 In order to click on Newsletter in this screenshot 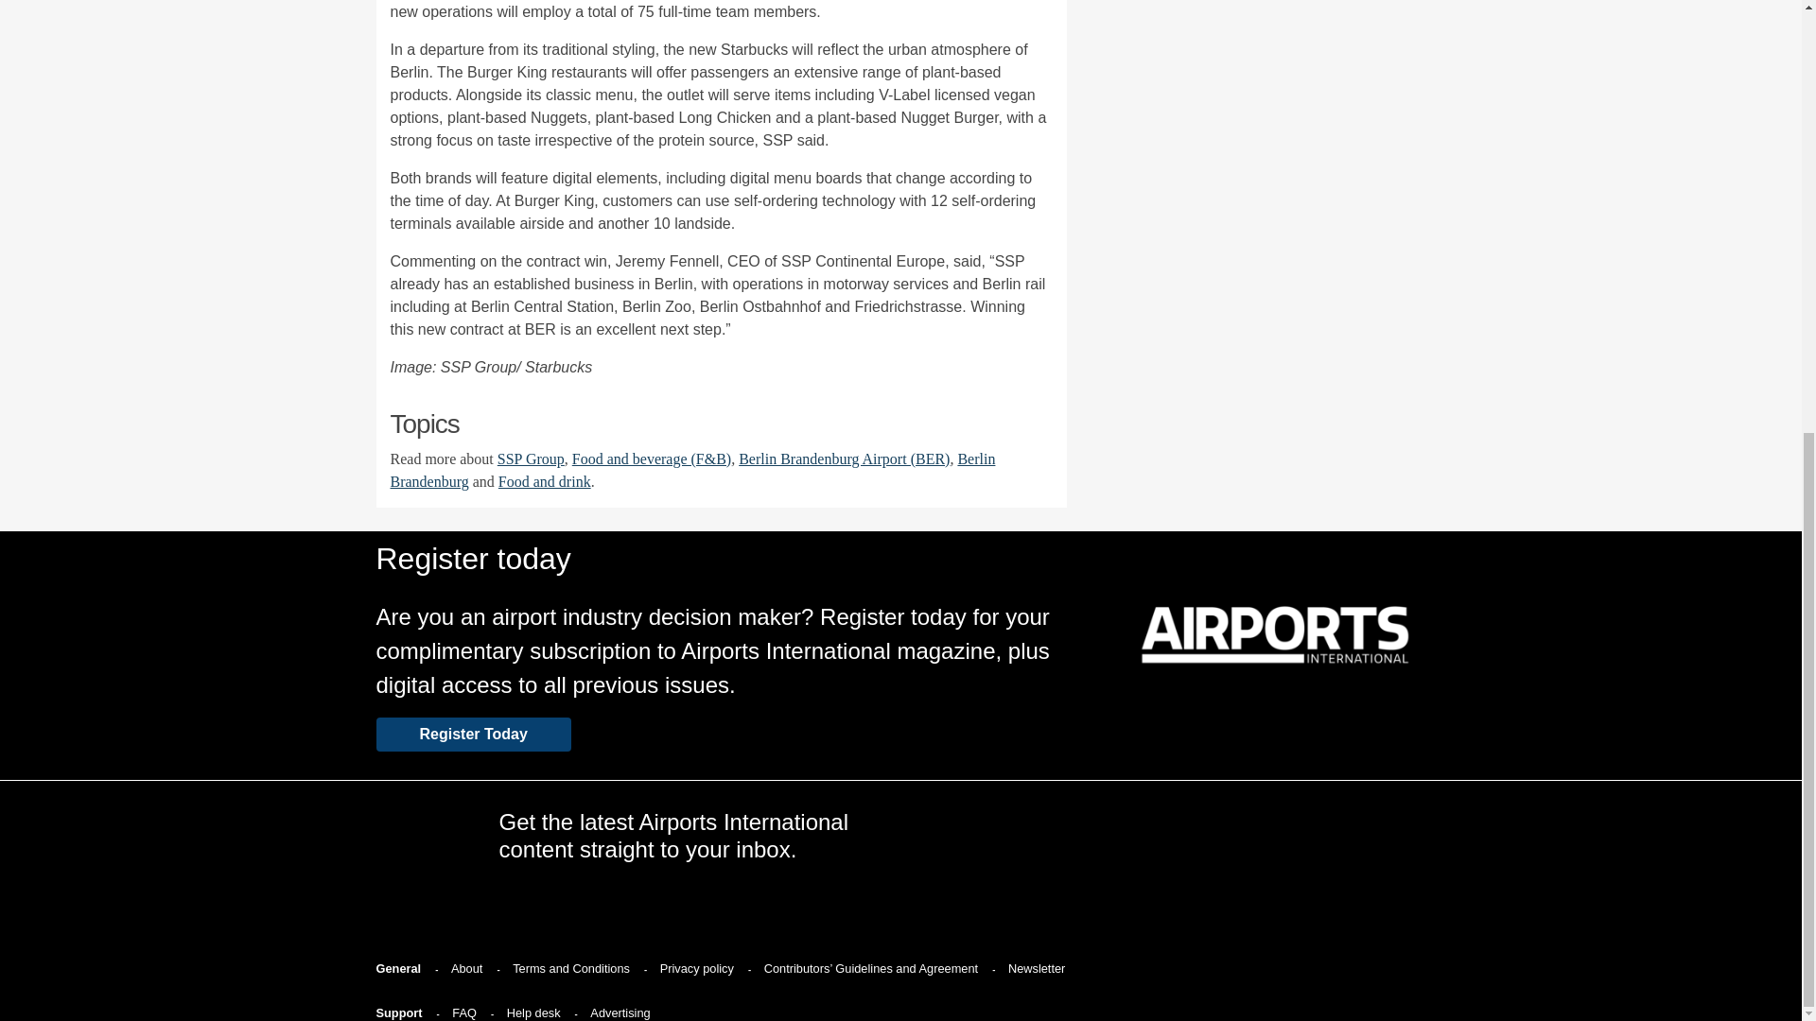, I will do `click(1039, 968)`.